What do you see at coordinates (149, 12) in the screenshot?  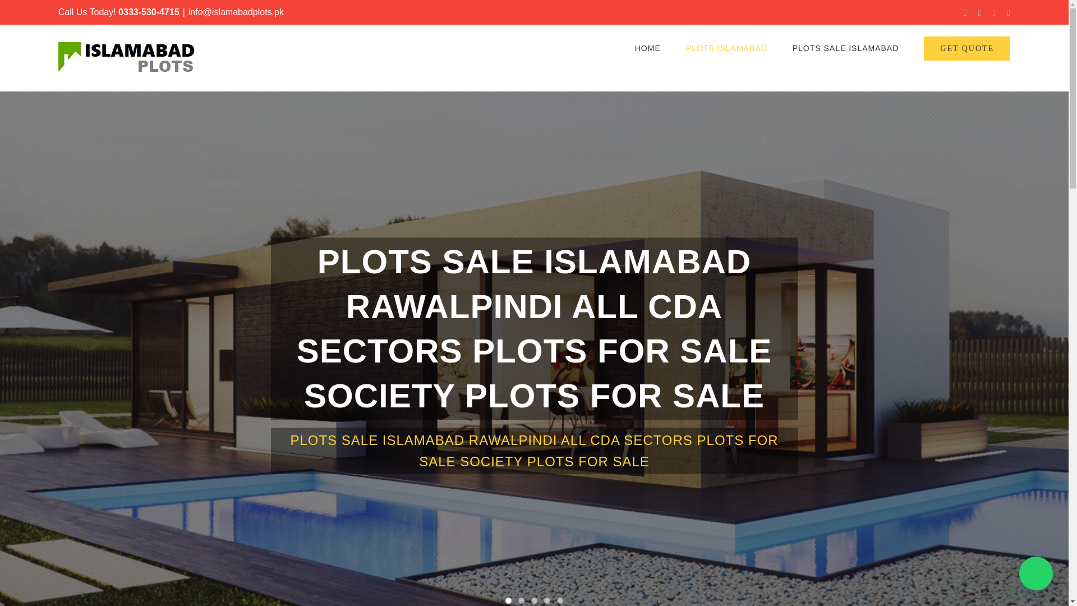 I see `0333-530-4715` at bounding box center [149, 12].